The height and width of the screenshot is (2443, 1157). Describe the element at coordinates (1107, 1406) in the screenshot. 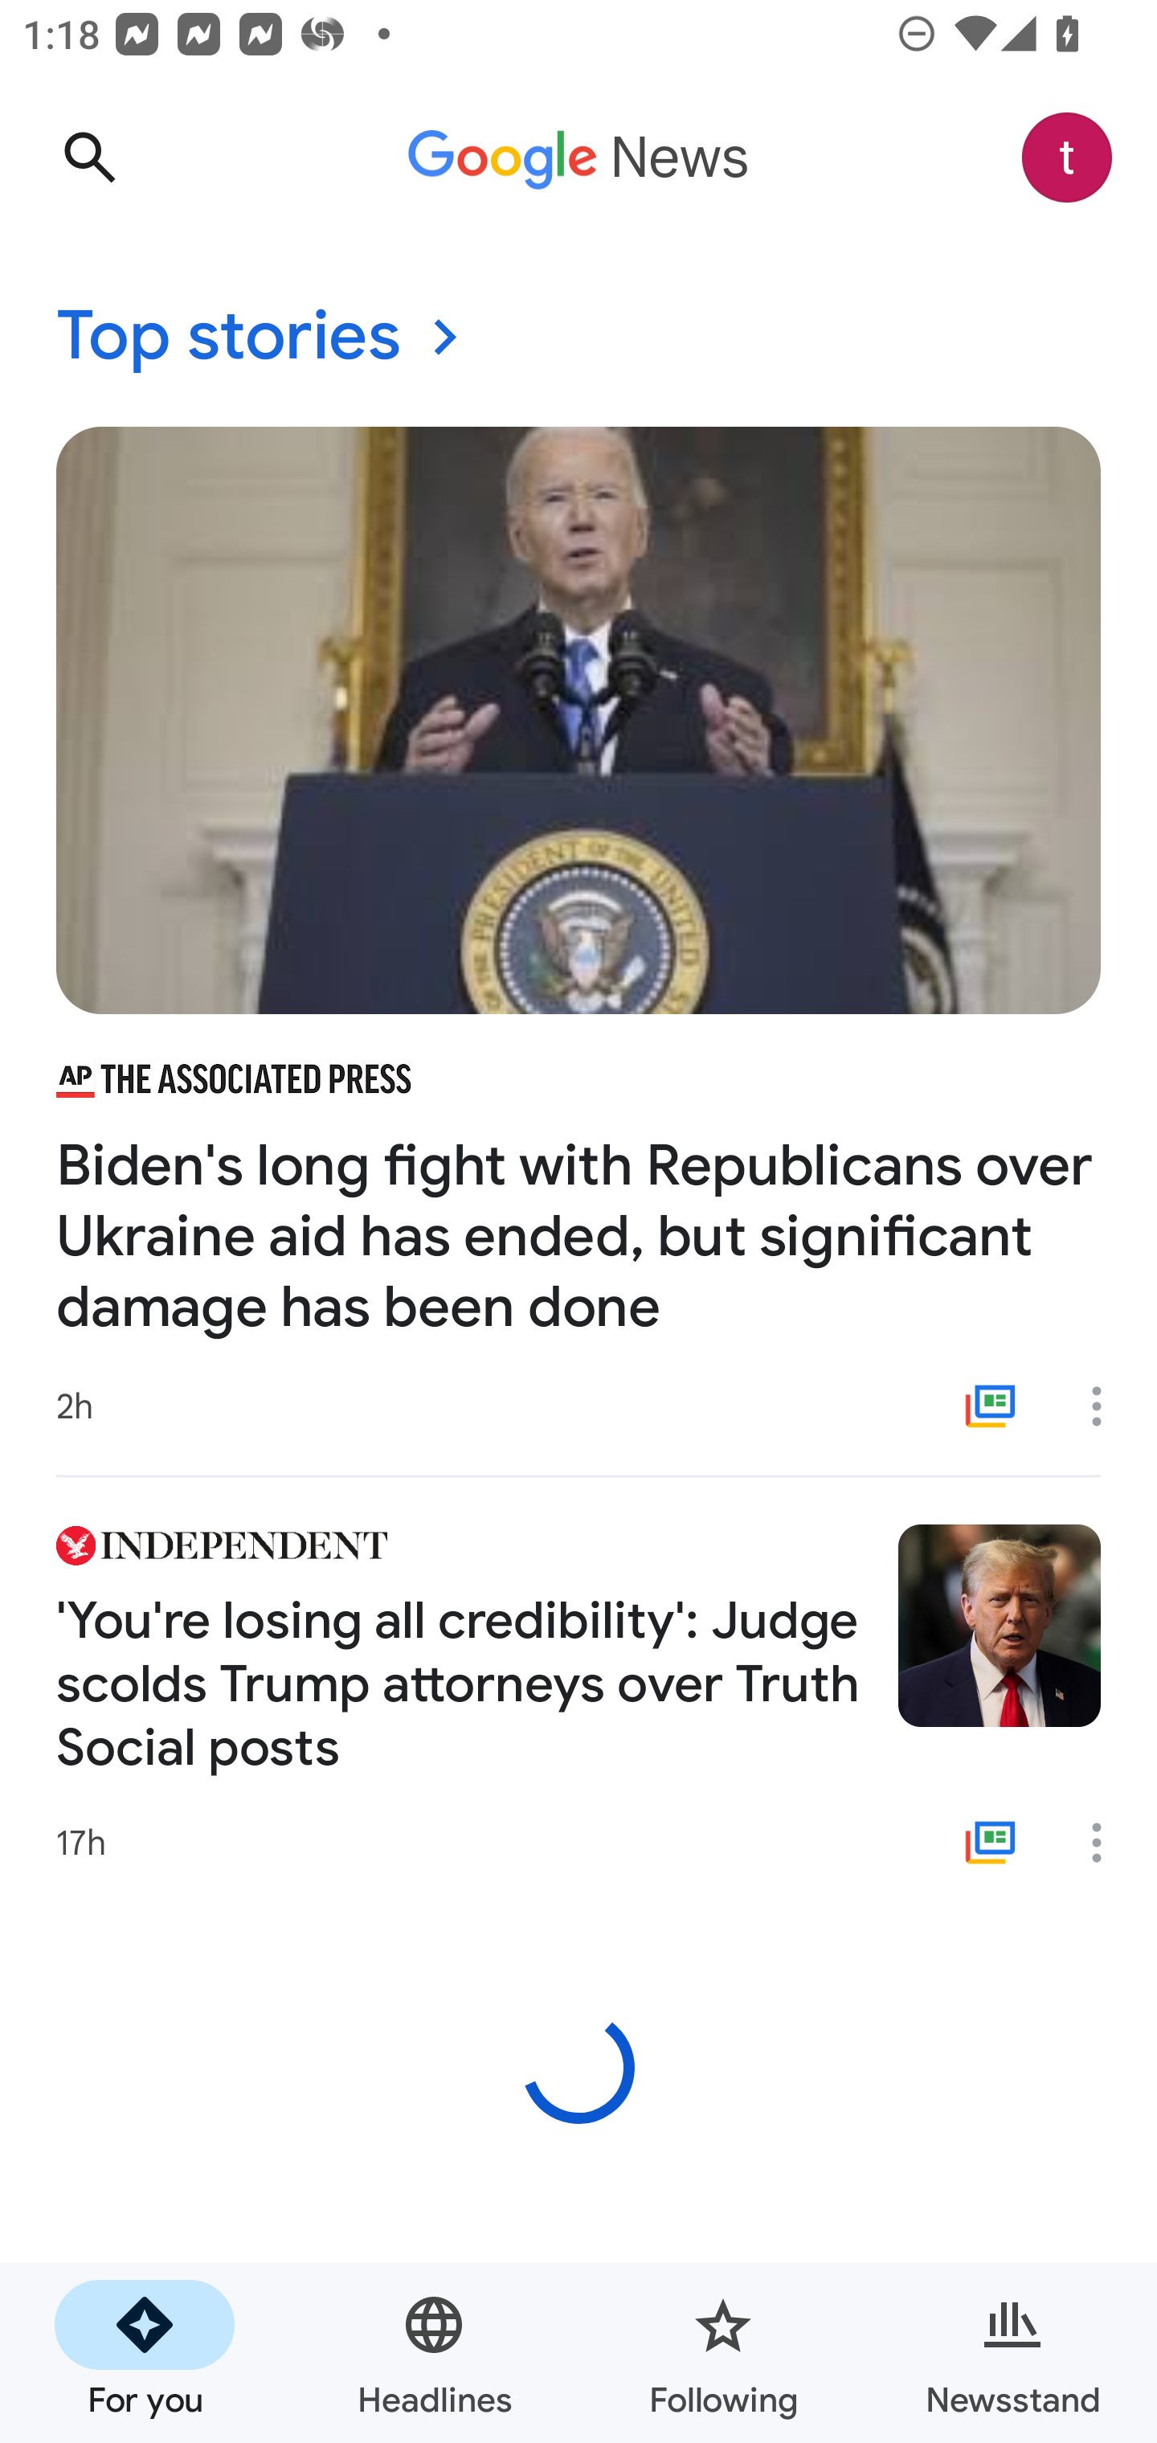

I see `More options` at that location.